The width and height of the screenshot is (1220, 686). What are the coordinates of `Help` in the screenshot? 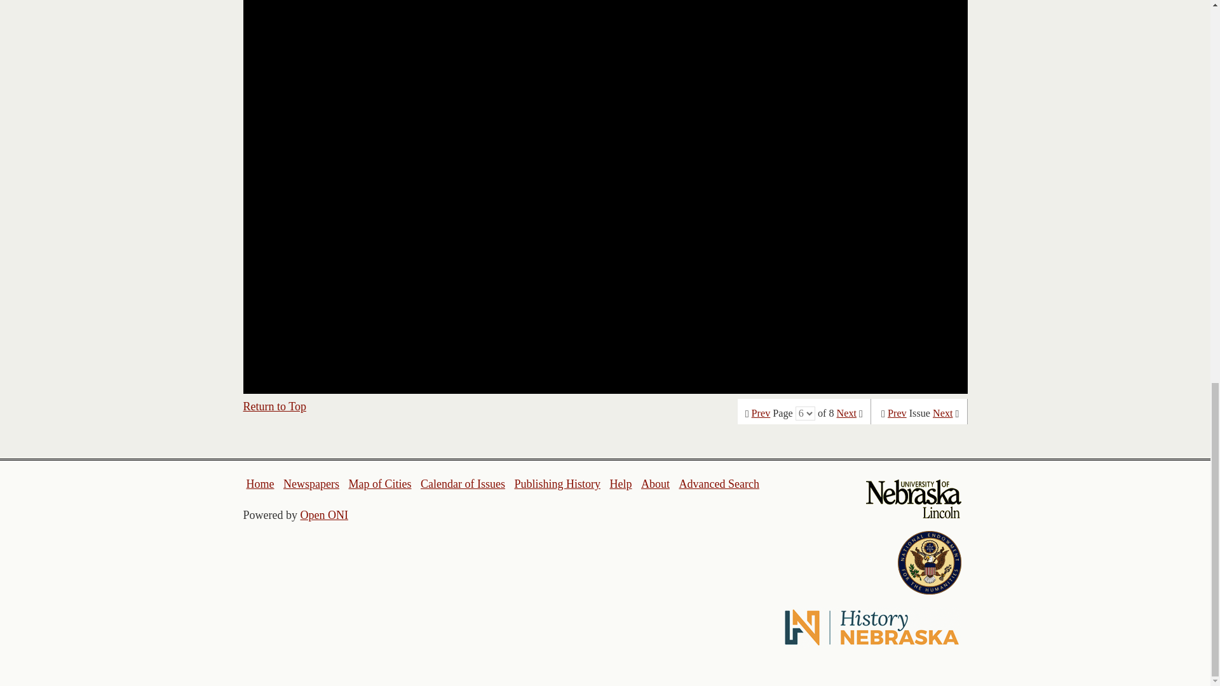 It's located at (620, 484).